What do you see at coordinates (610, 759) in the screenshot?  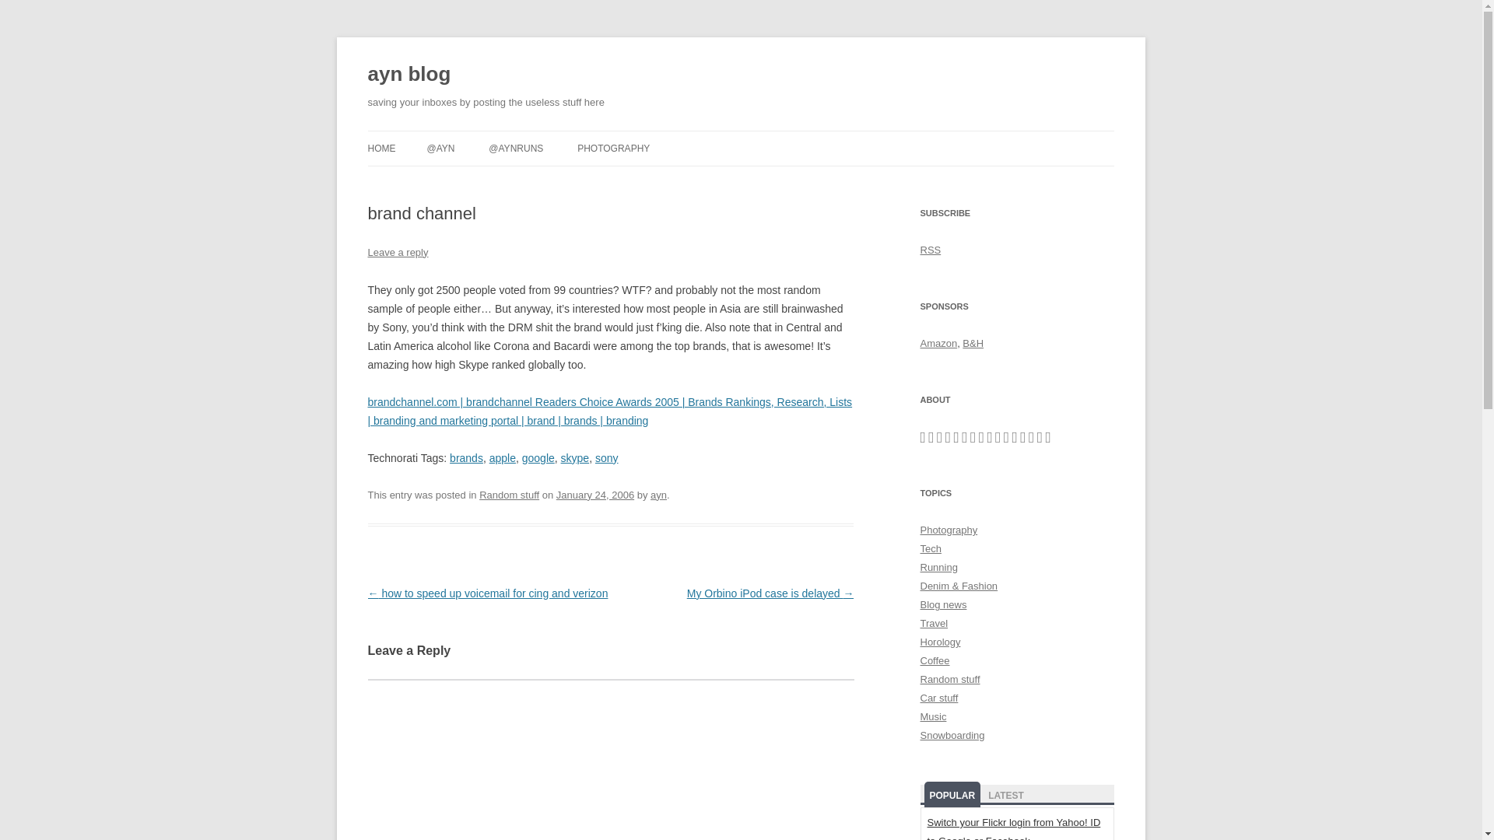 I see `Comment Form` at bounding box center [610, 759].